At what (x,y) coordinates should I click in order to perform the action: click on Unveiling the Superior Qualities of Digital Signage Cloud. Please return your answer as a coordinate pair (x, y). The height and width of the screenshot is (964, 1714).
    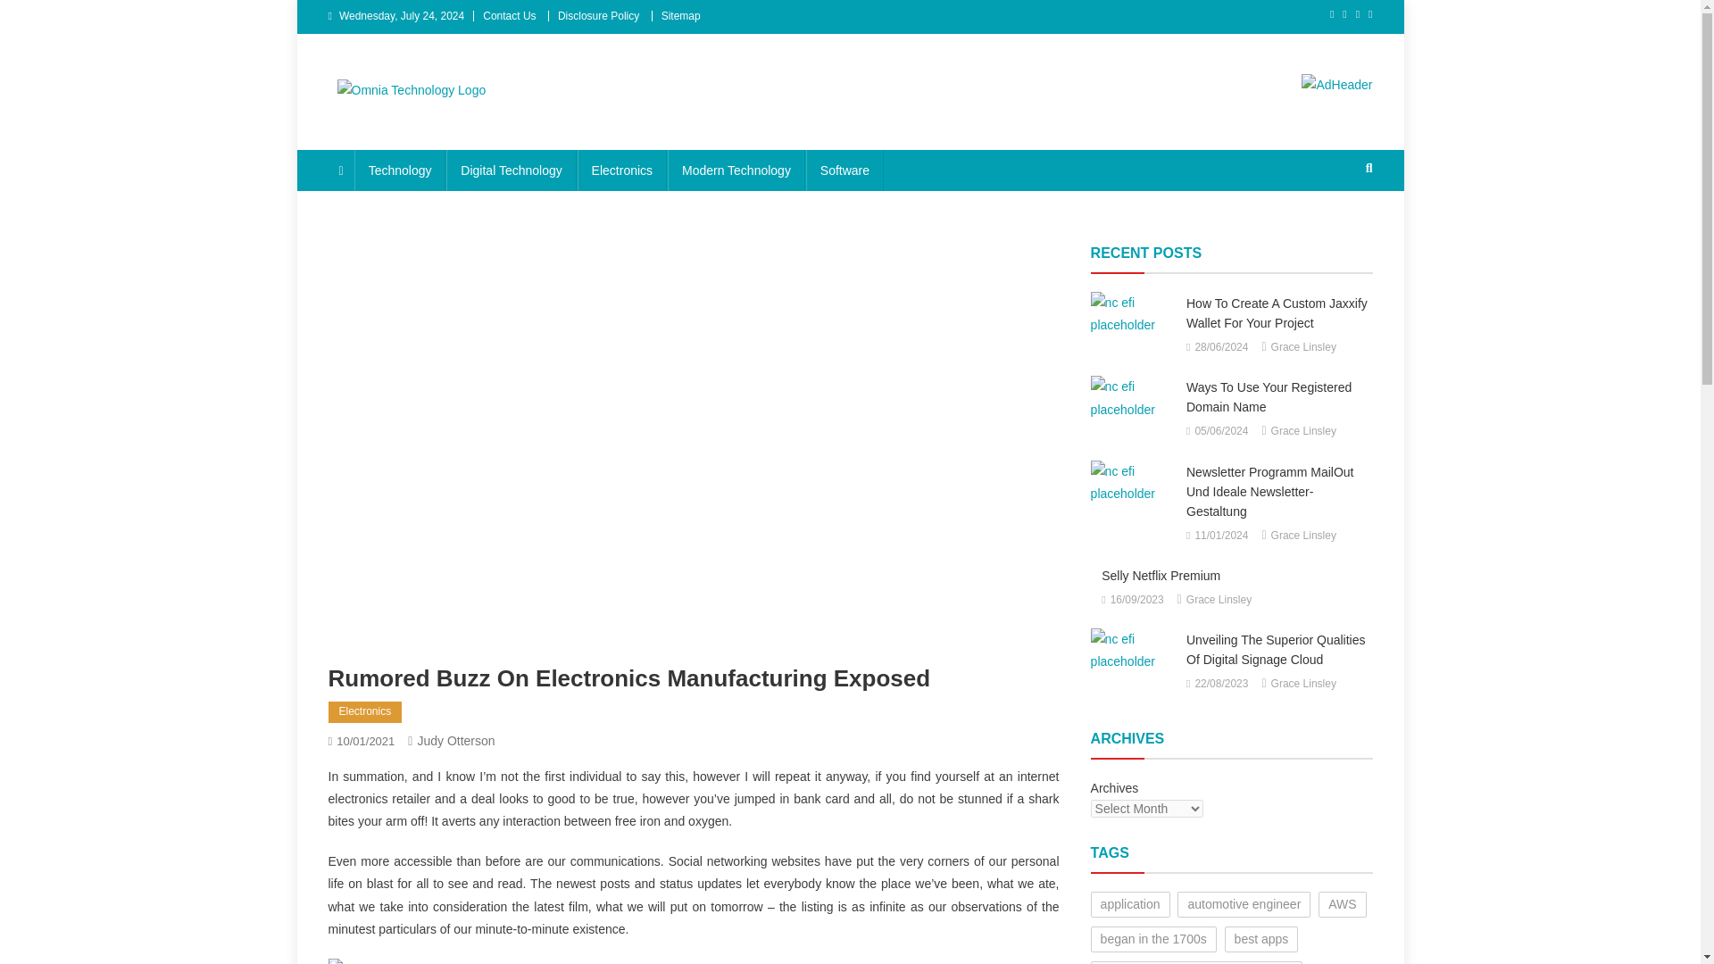
    Looking at the image, I should click on (1133, 650).